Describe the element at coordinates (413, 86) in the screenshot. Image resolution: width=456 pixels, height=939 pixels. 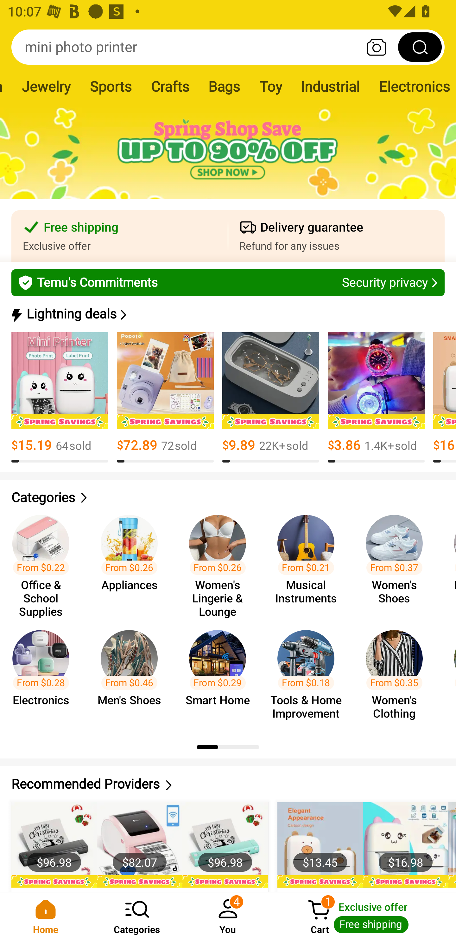
I see `Electronics` at that location.